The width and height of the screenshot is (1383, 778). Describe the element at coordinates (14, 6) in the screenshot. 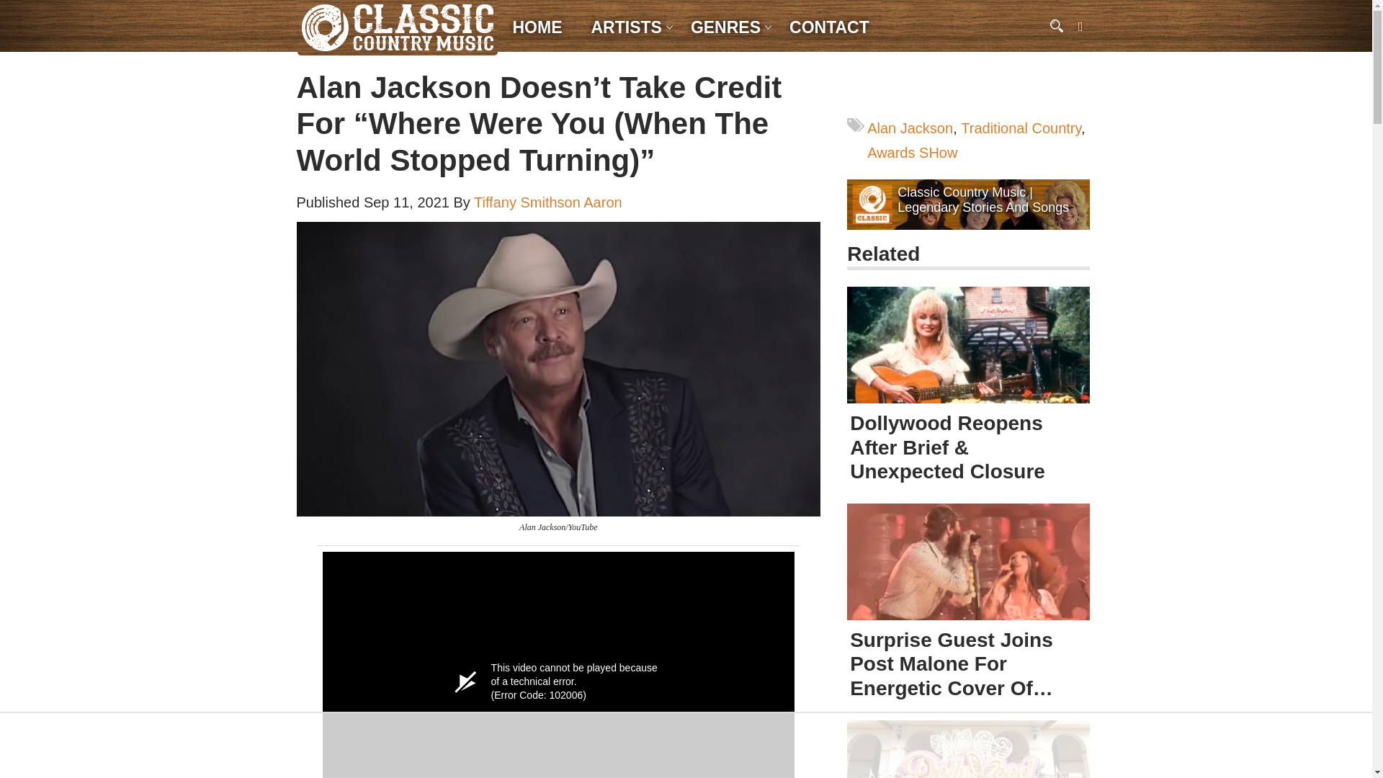

I see `Search` at that location.